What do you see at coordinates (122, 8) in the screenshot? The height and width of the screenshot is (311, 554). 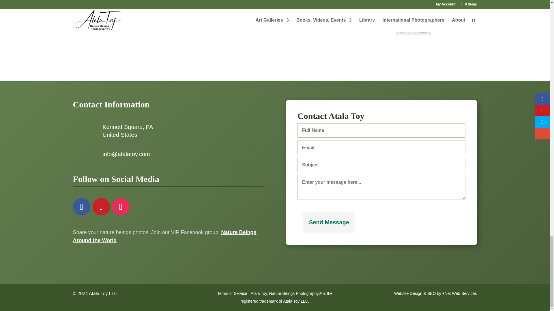 I see `yes` at bounding box center [122, 8].